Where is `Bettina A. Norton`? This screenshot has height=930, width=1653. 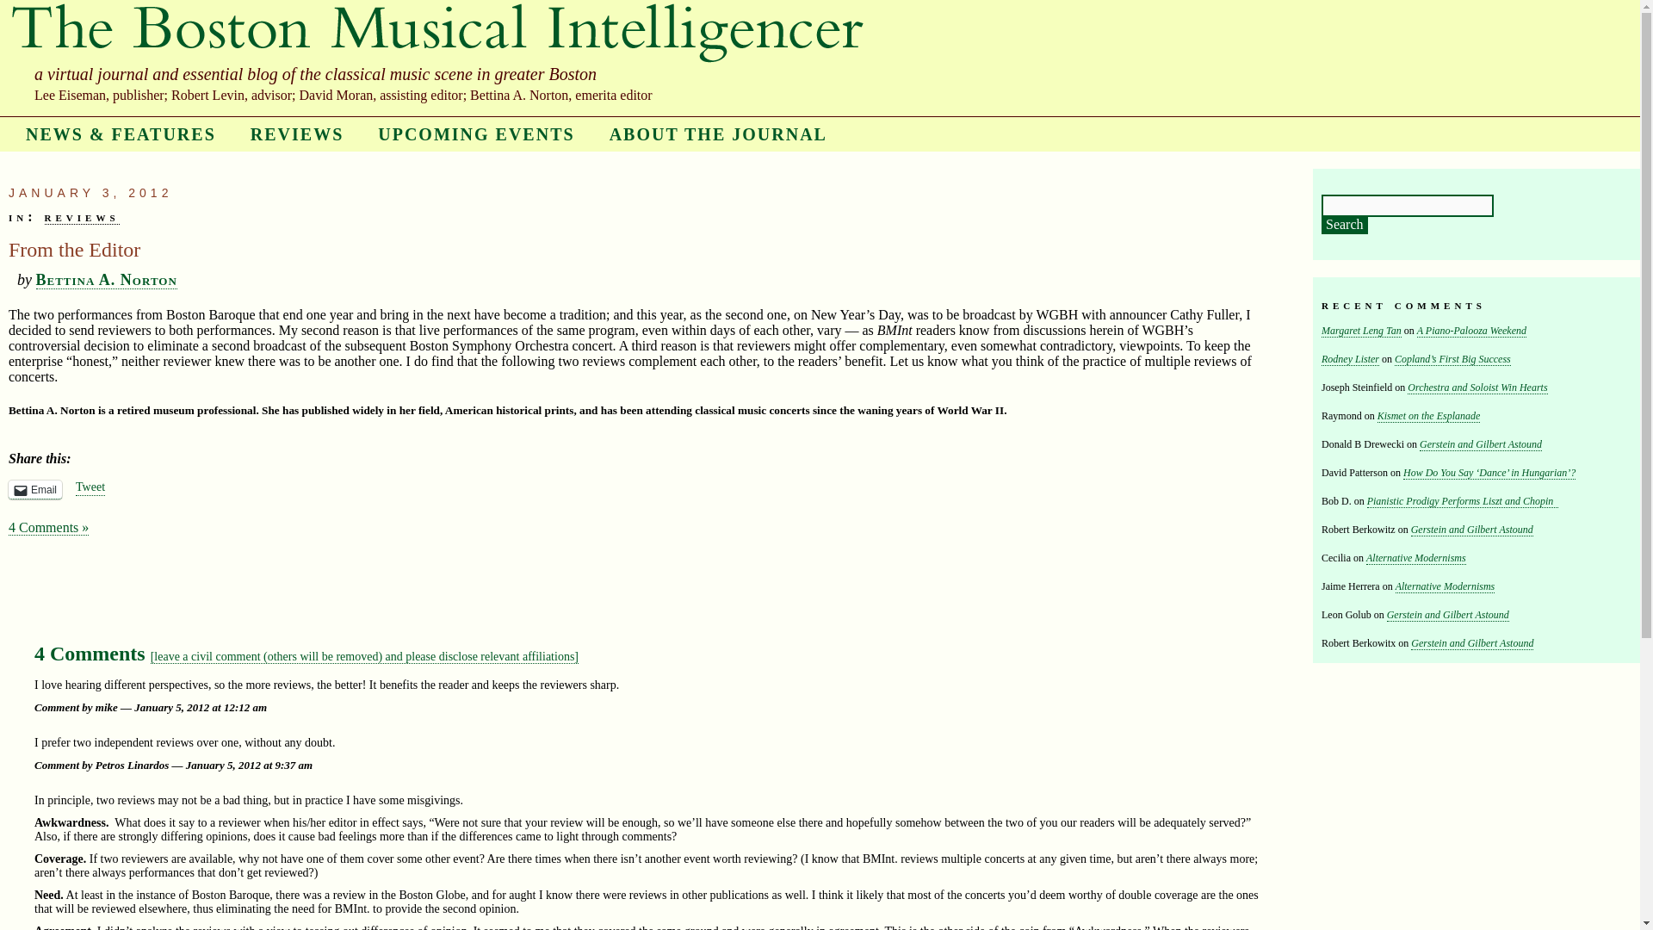
Bettina A. Norton is located at coordinates (107, 280).